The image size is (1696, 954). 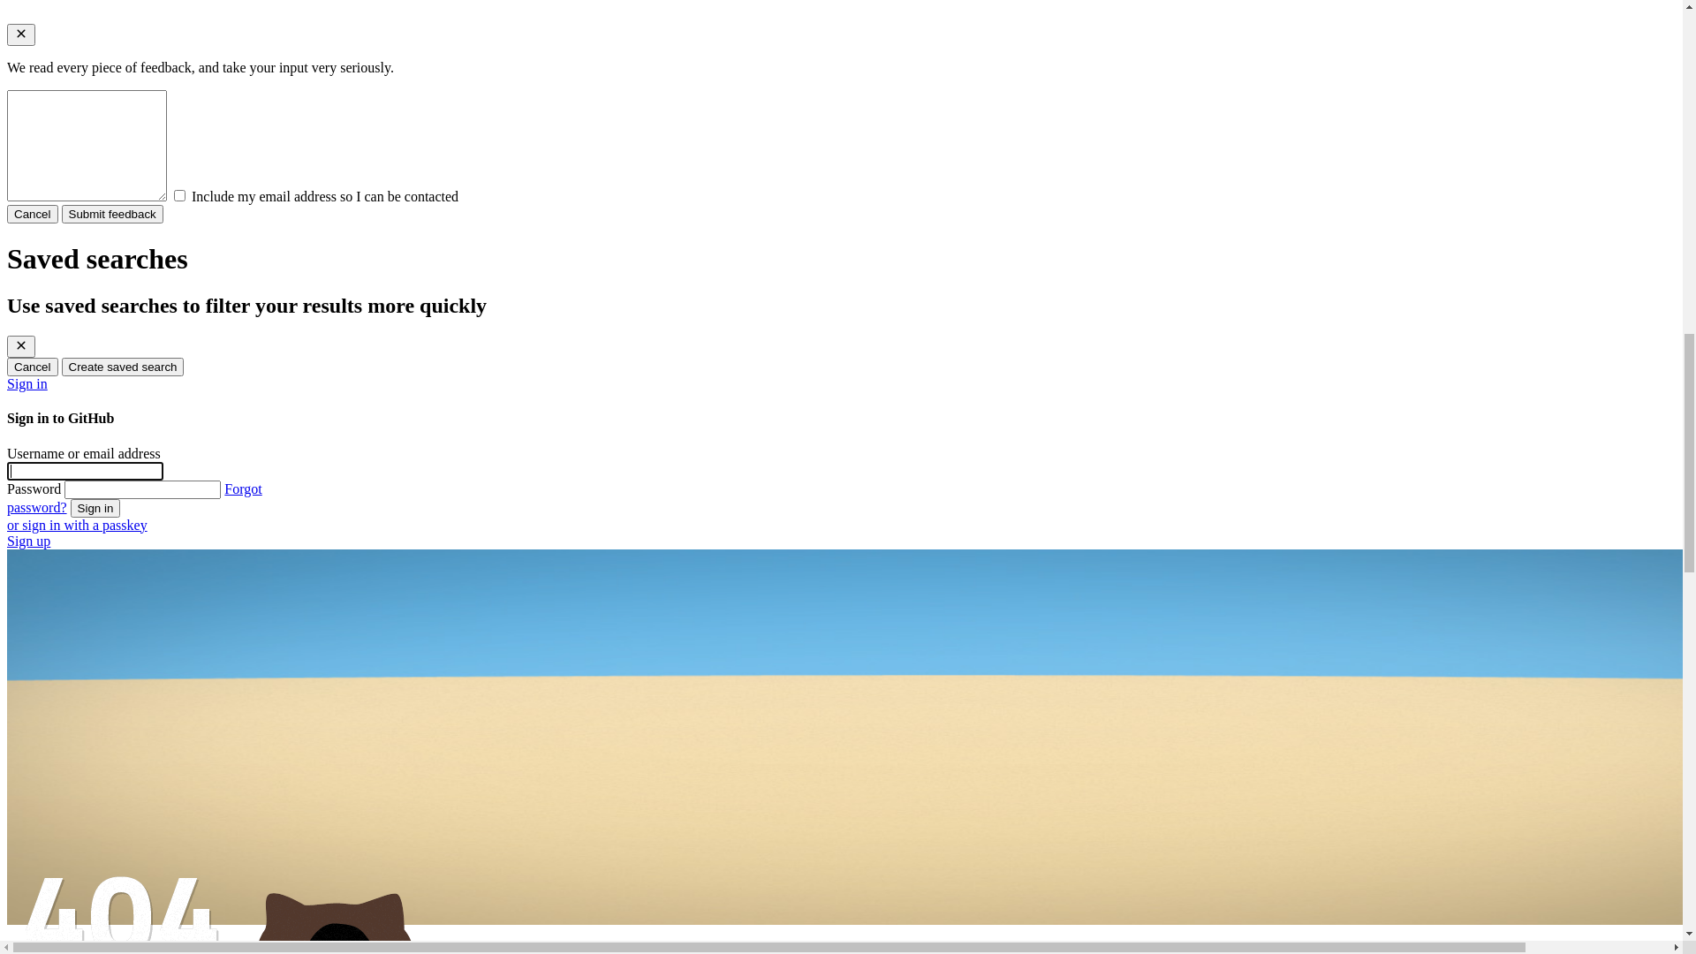 What do you see at coordinates (120, 841) in the screenshot?
I see `DevSecOps` at bounding box center [120, 841].